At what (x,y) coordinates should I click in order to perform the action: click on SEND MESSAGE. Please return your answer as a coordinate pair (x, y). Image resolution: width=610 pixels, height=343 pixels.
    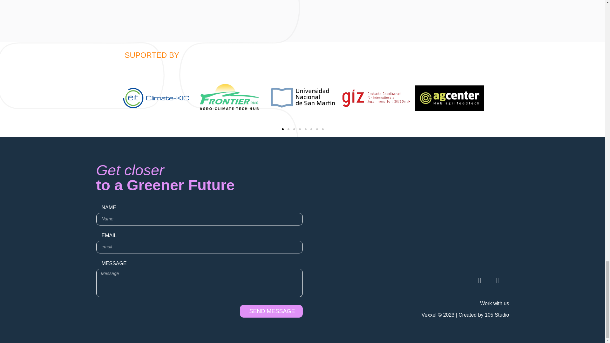
    Looking at the image, I should click on (271, 311).